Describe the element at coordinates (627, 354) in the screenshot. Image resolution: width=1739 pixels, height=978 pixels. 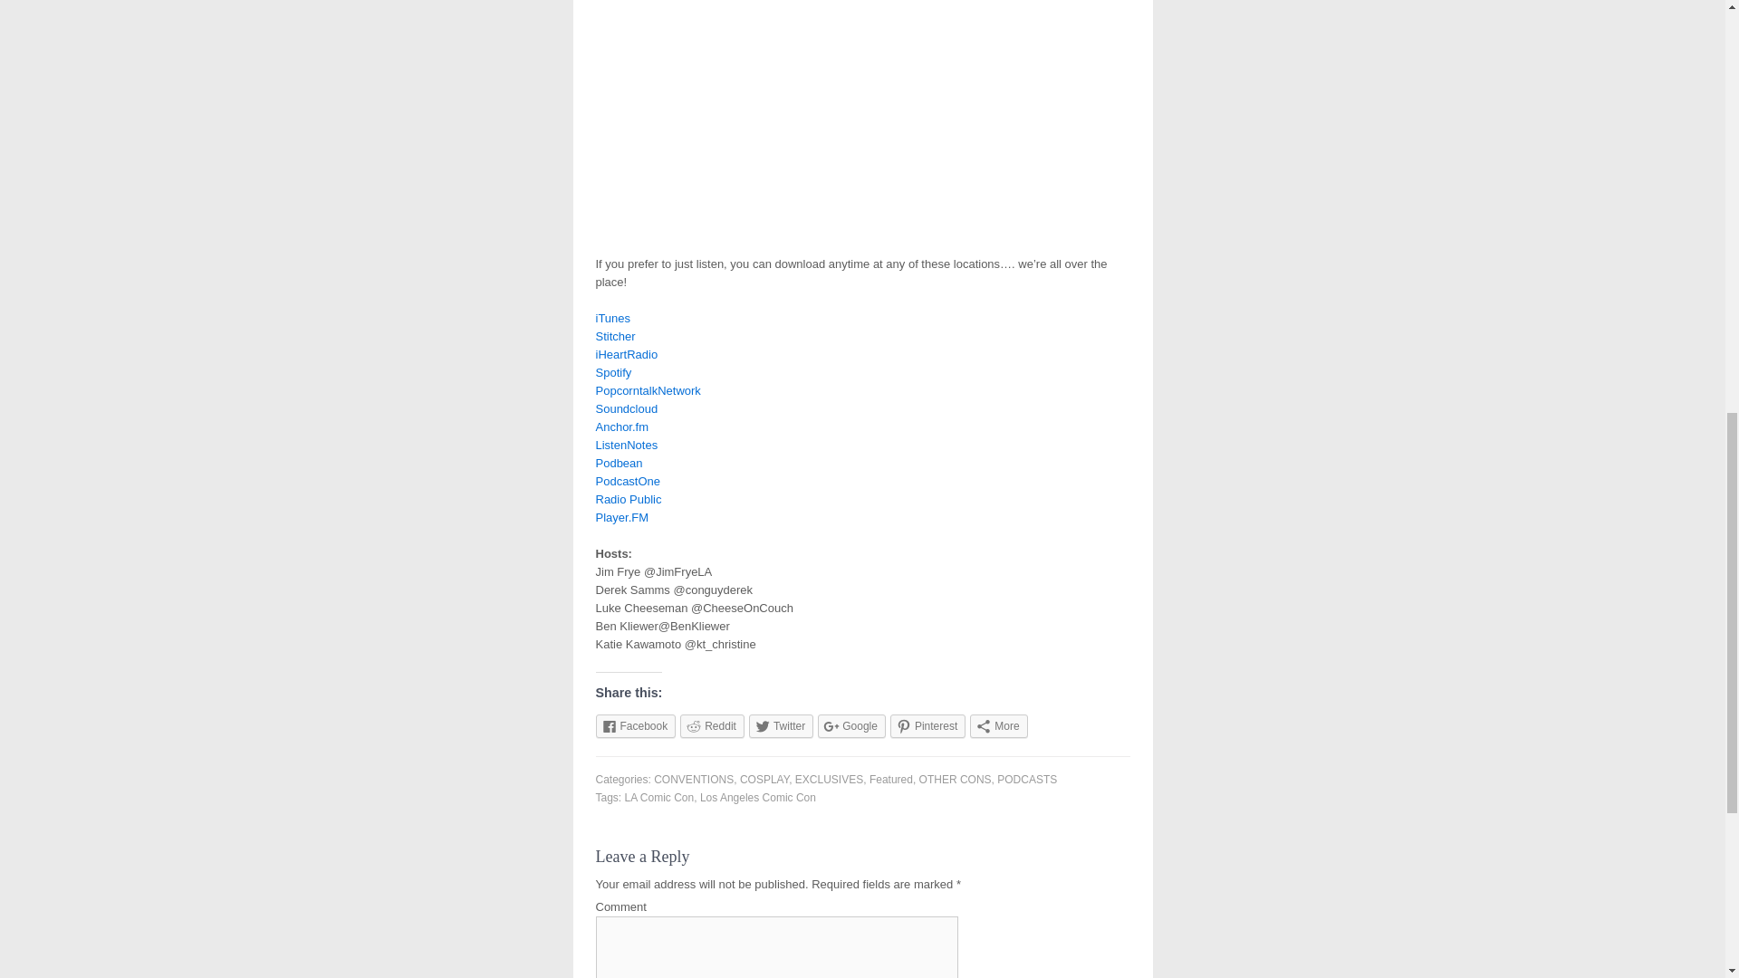
I see `iHeartRadio` at that location.